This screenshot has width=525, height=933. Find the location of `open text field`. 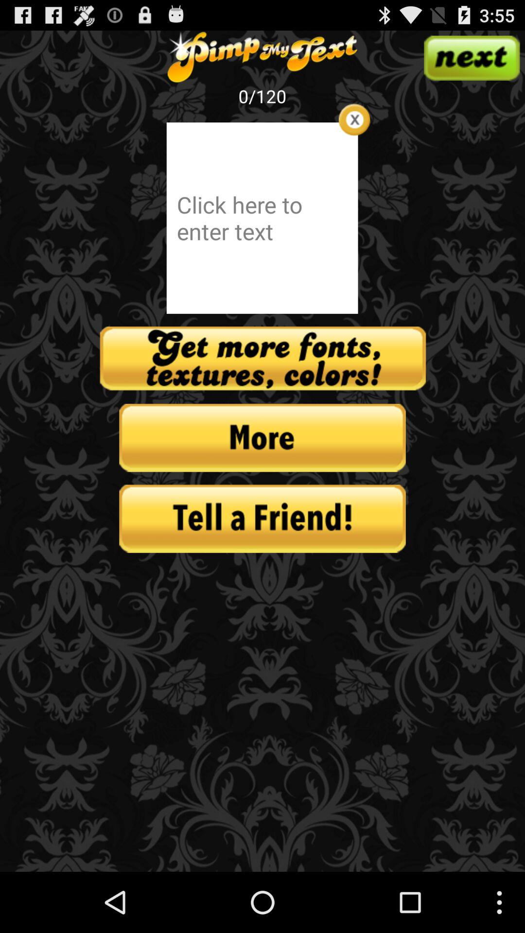

open text field is located at coordinates (262, 218).